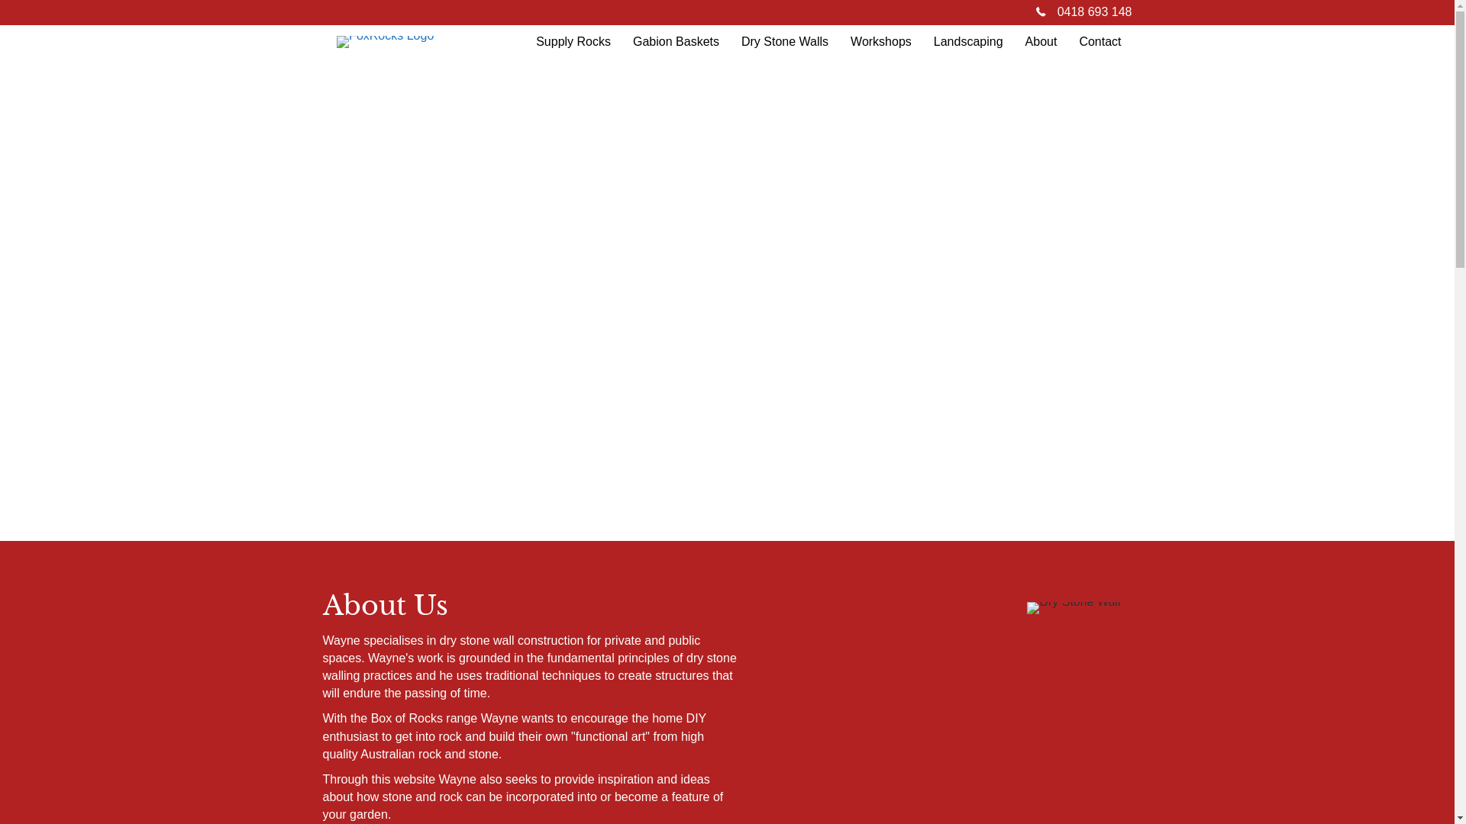  I want to click on About, so click(1041, 42).